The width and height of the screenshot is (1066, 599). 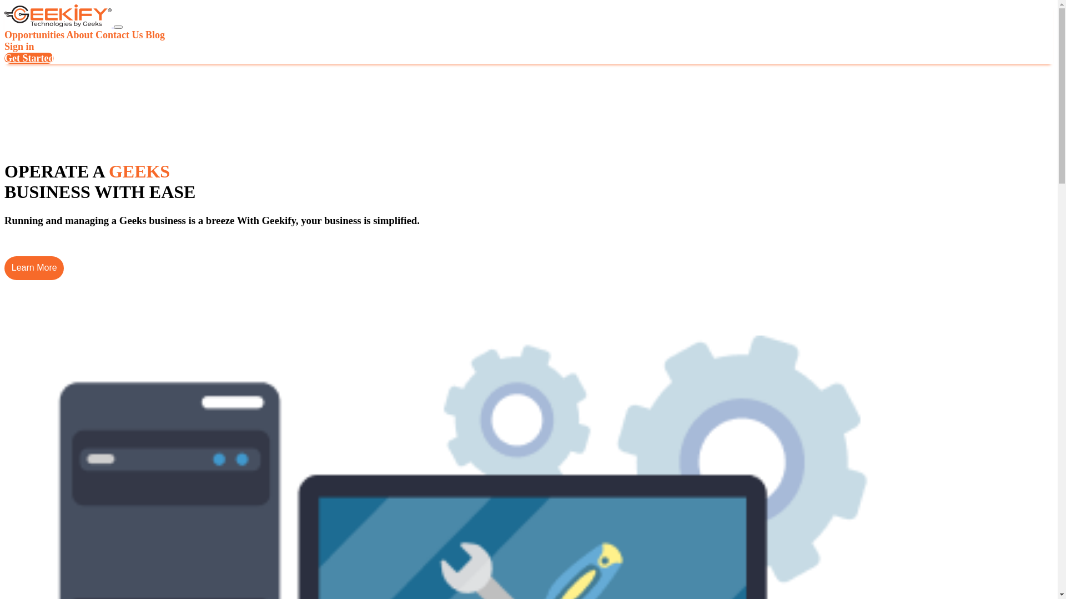 What do you see at coordinates (80, 35) in the screenshot?
I see `About` at bounding box center [80, 35].